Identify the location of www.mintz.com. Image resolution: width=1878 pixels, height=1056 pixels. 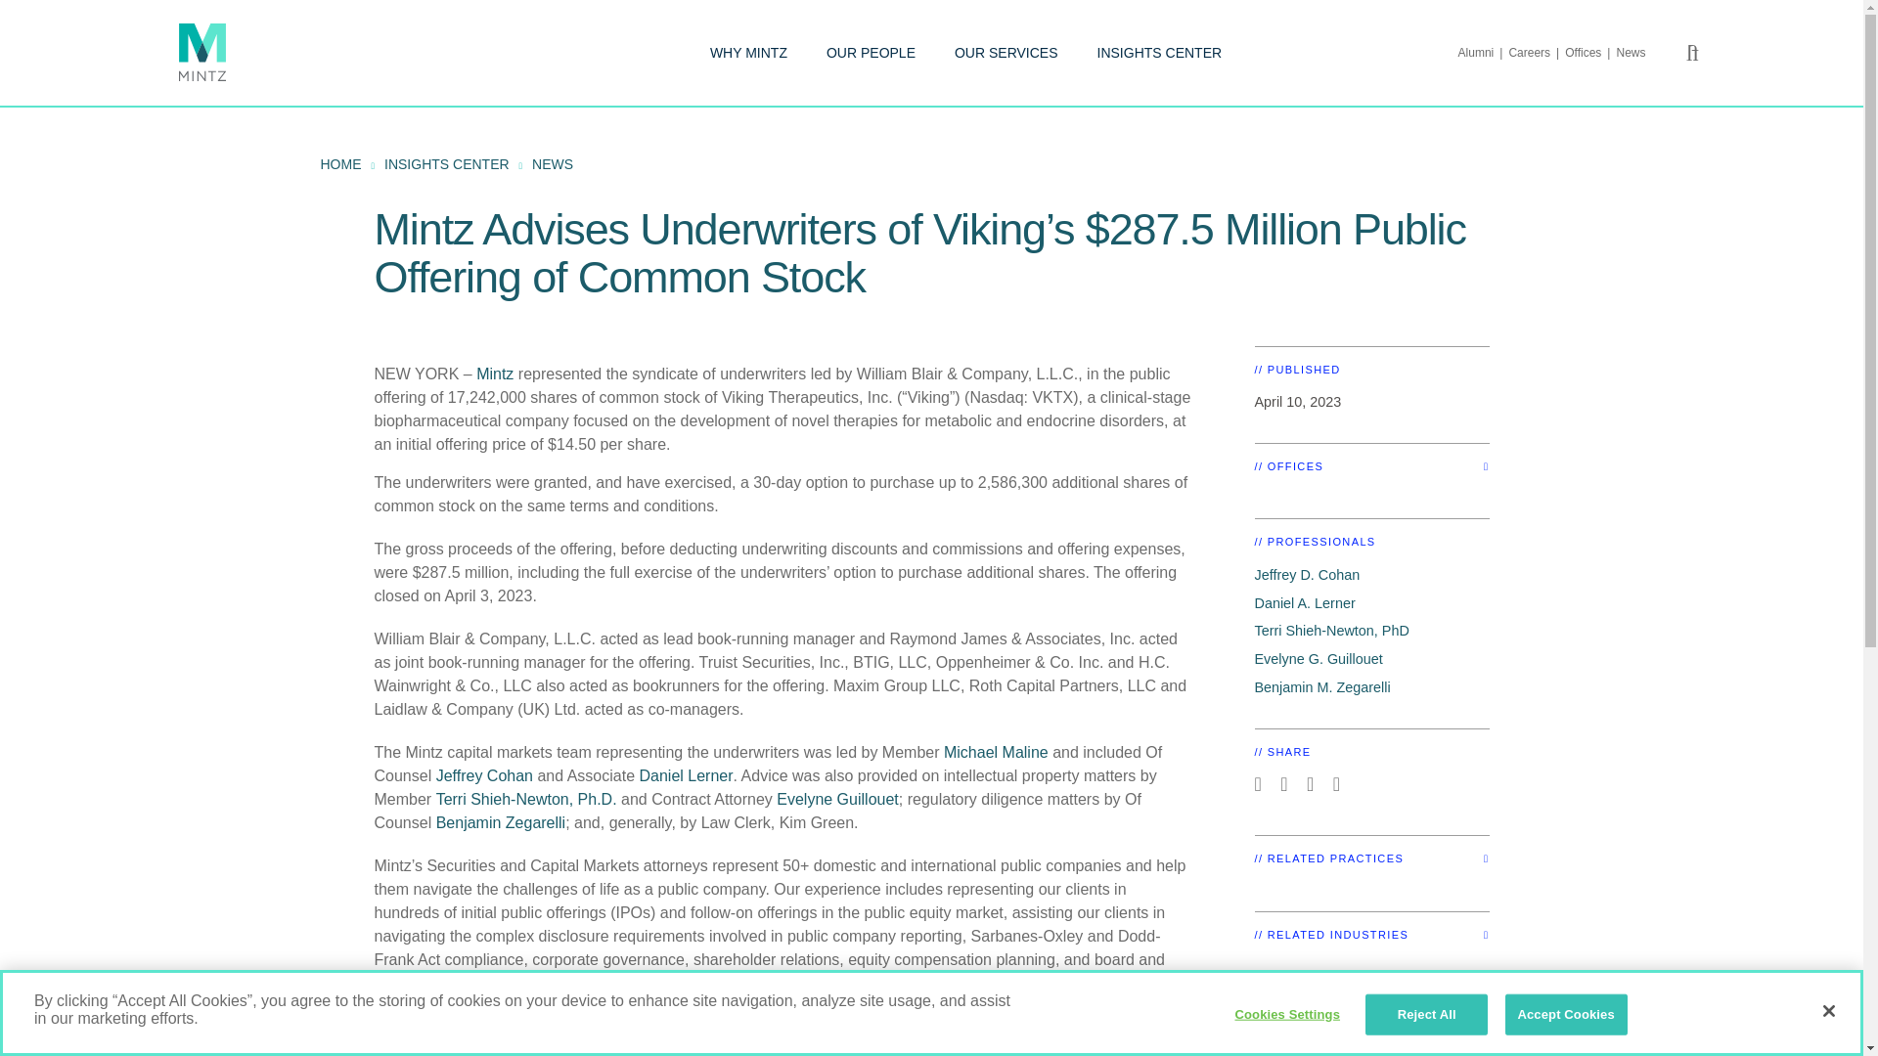
(749, 1027).